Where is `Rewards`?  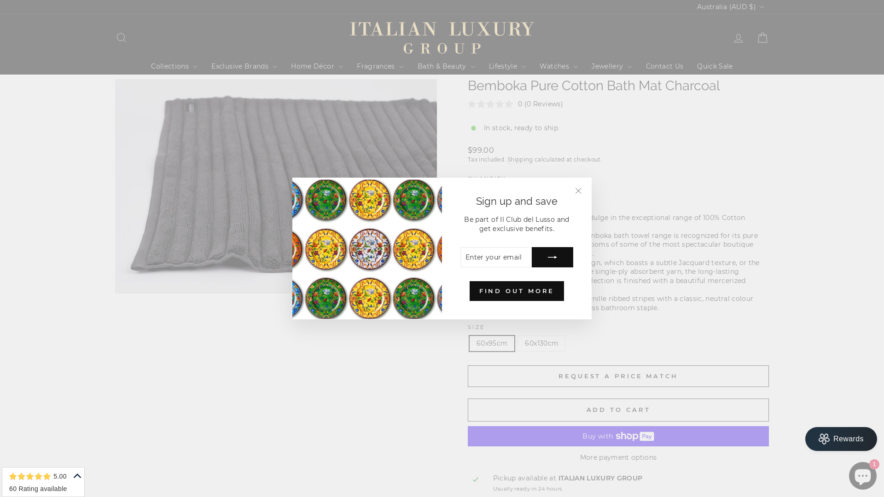
Rewards is located at coordinates (841, 439).